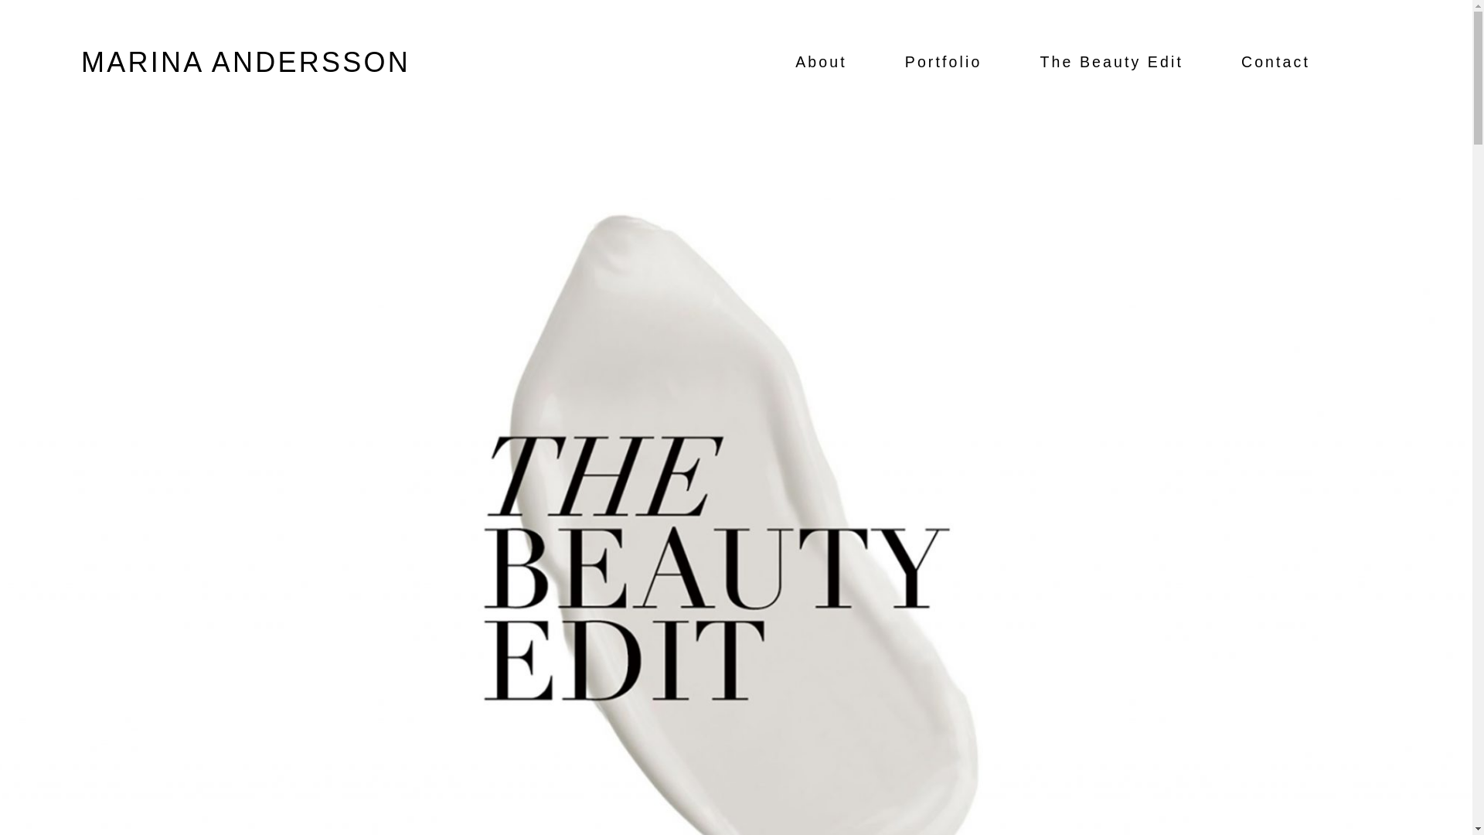  Describe the element at coordinates (1111, 62) in the screenshot. I see `The Beauty Edit` at that location.